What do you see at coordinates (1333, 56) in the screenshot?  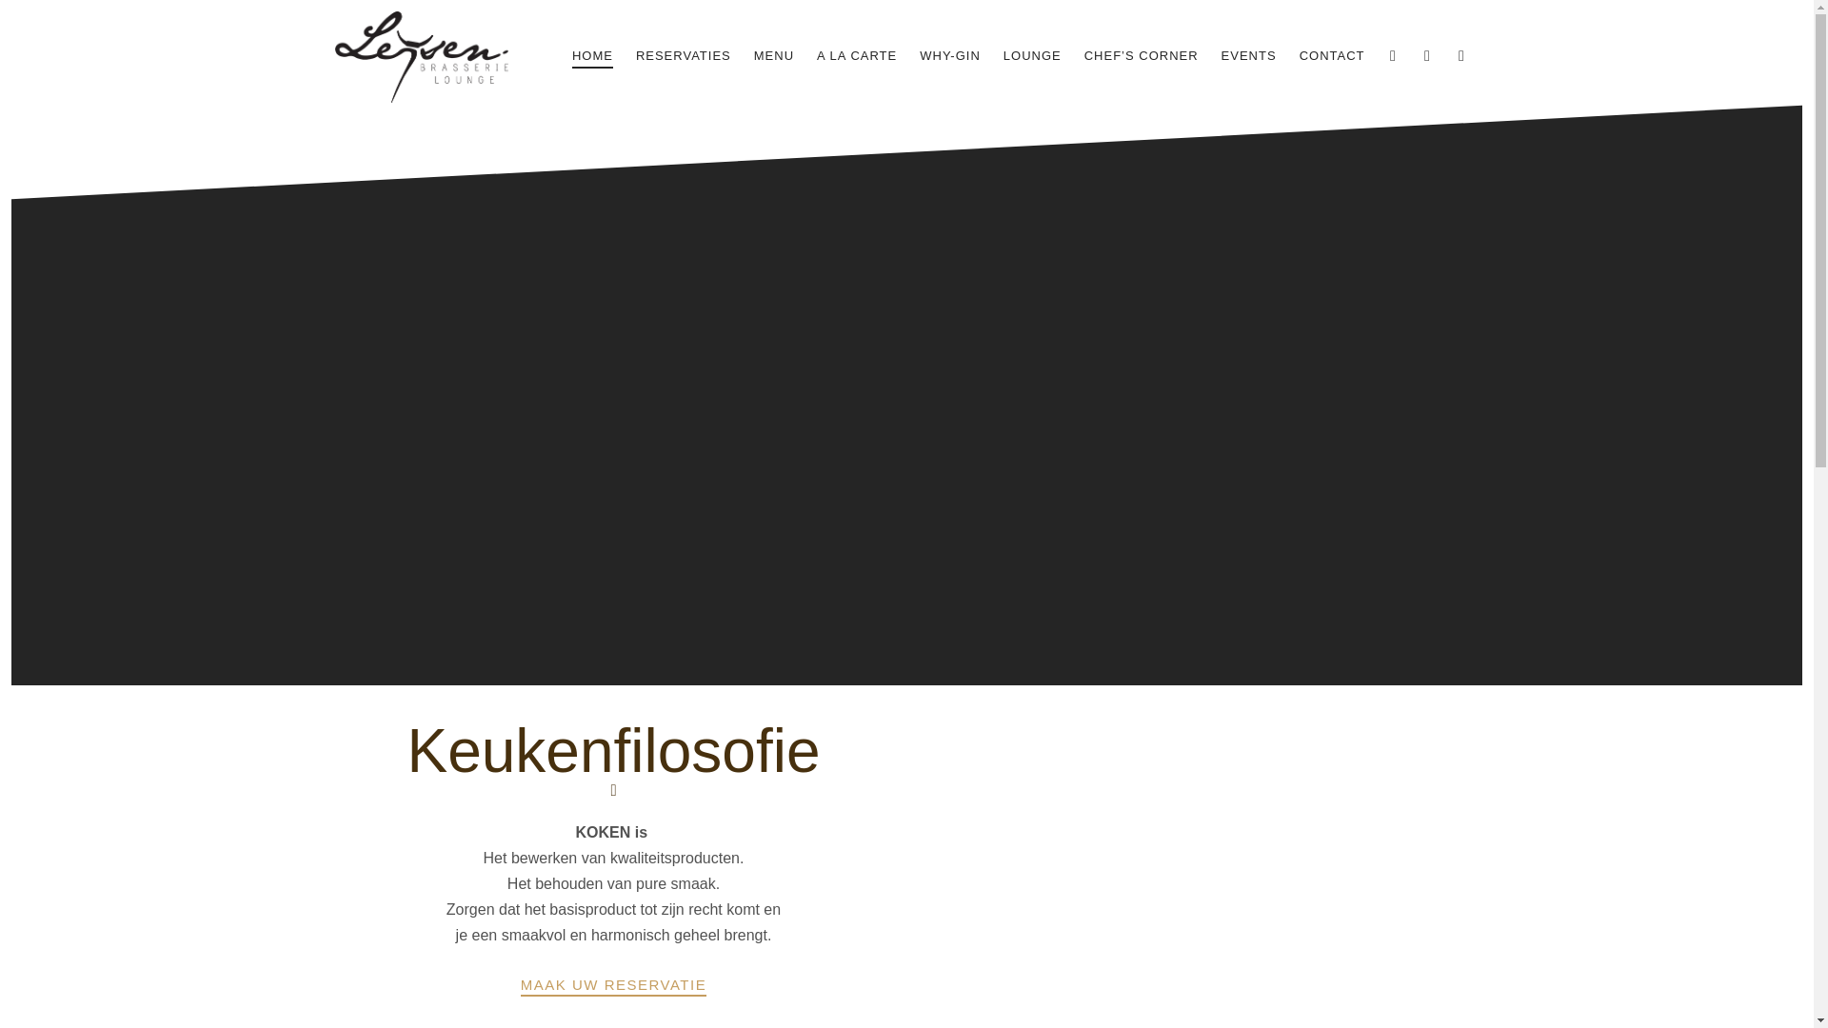 I see `CONTACT` at bounding box center [1333, 56].